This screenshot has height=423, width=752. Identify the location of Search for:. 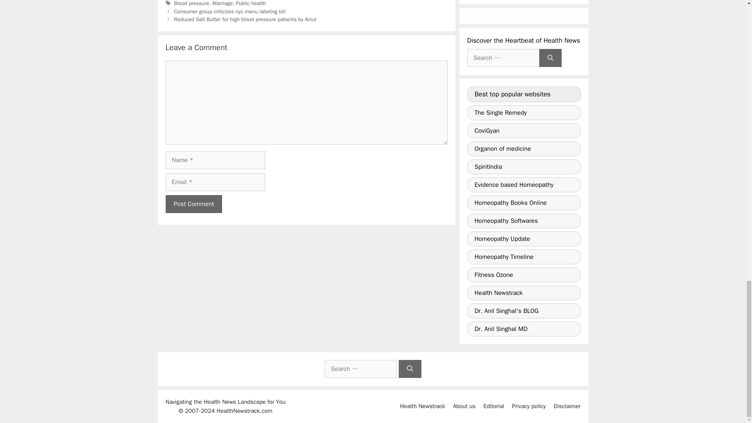
(503, 58).